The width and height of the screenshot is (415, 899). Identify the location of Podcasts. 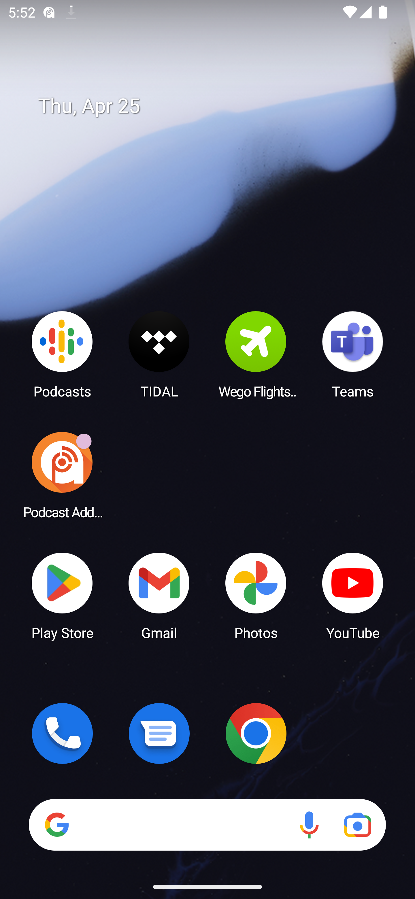
(62, 354).